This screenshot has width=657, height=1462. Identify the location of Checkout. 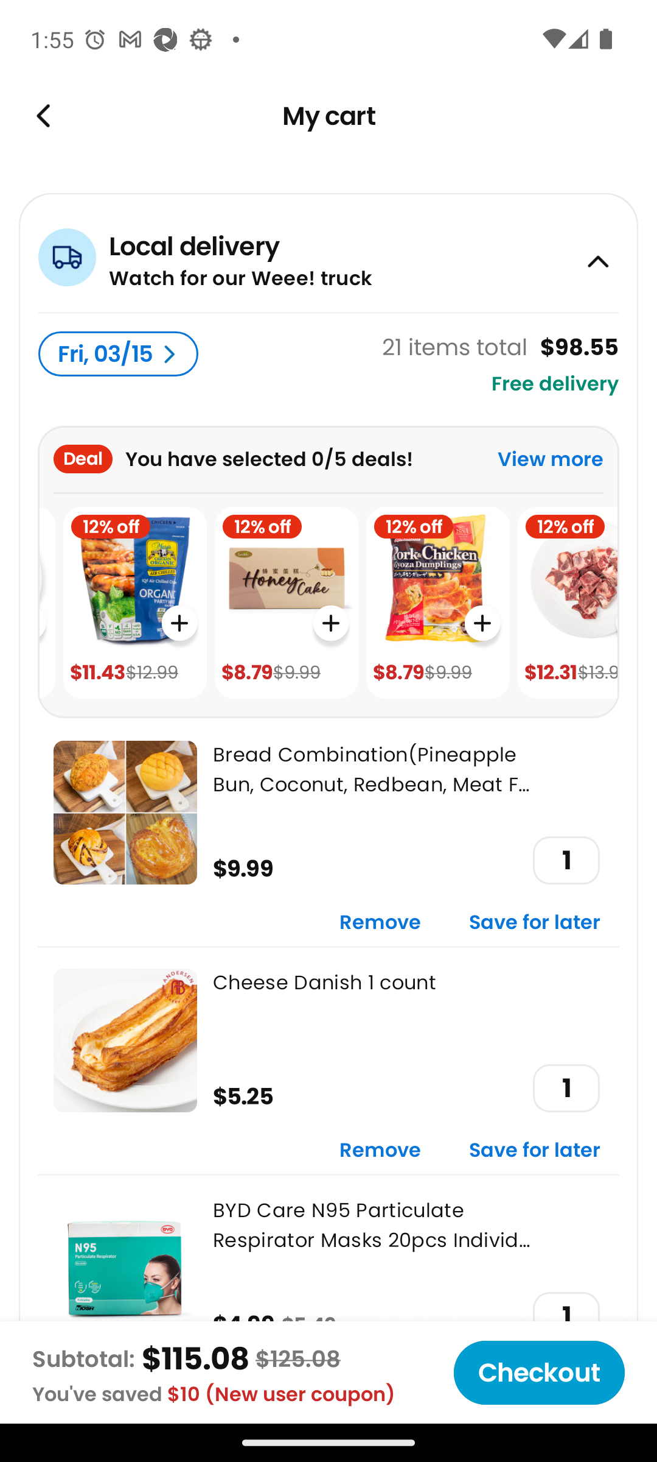
(539, 1372).